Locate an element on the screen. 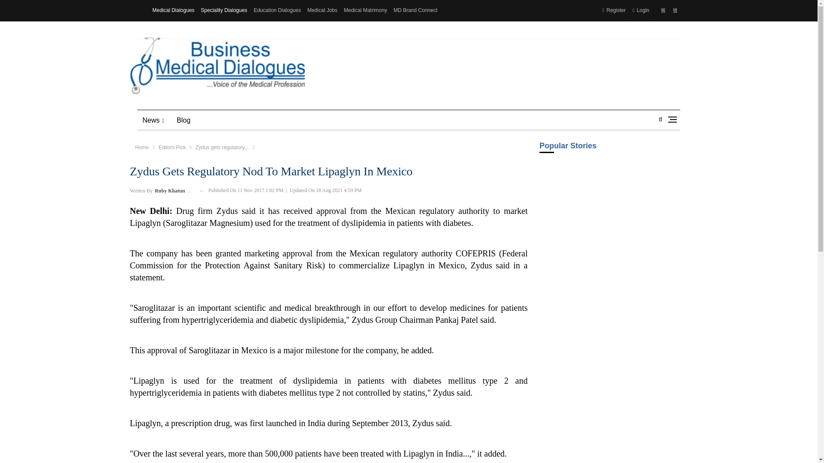  News is located at coordinates (154, 120).